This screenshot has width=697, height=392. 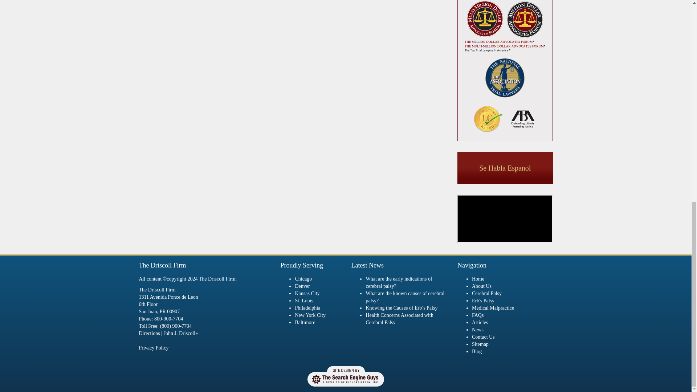 I want to click on Chicago, so click(x=303, y=279).